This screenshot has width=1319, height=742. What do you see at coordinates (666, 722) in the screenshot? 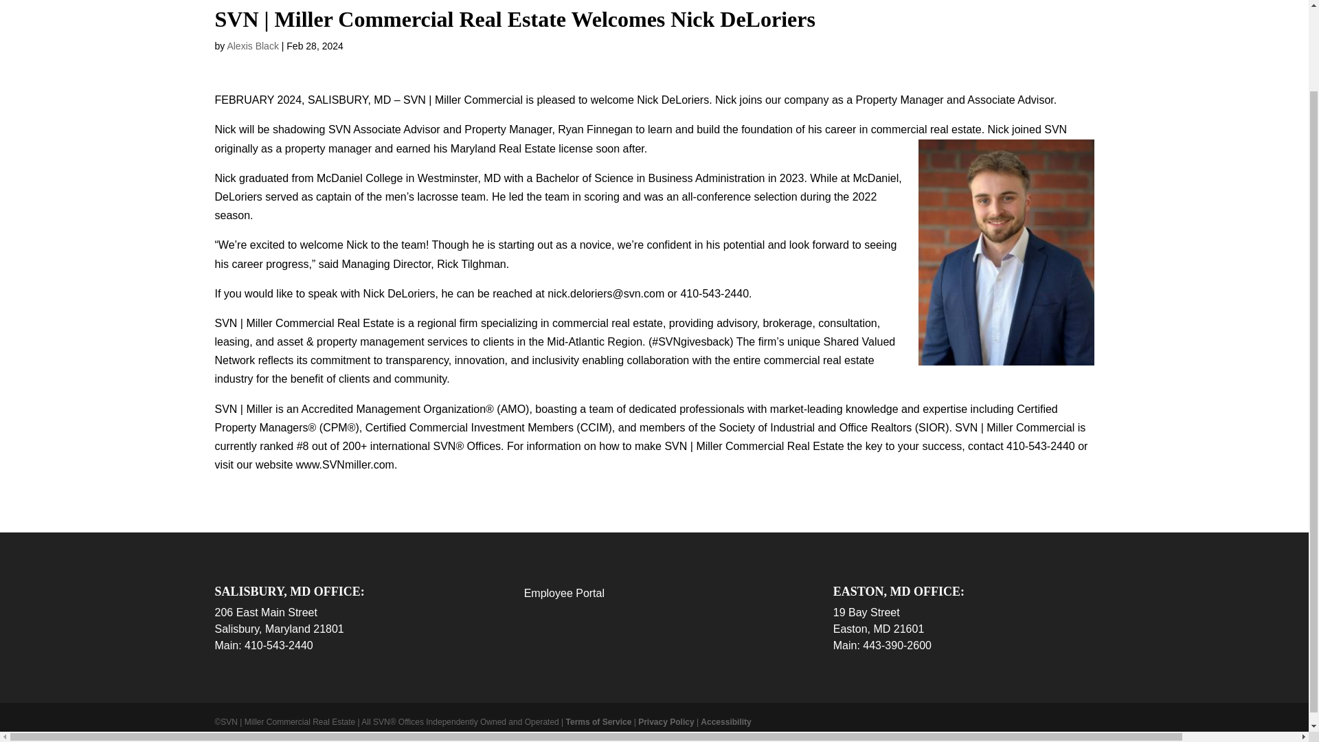
I see `Privacy Policy` at bounding box center [666, 722].